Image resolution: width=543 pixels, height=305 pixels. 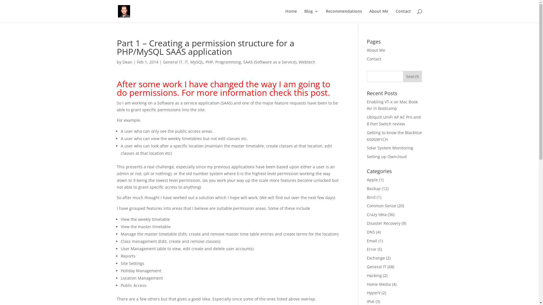 I want to click on Hacking, so click(x=374, y=276).